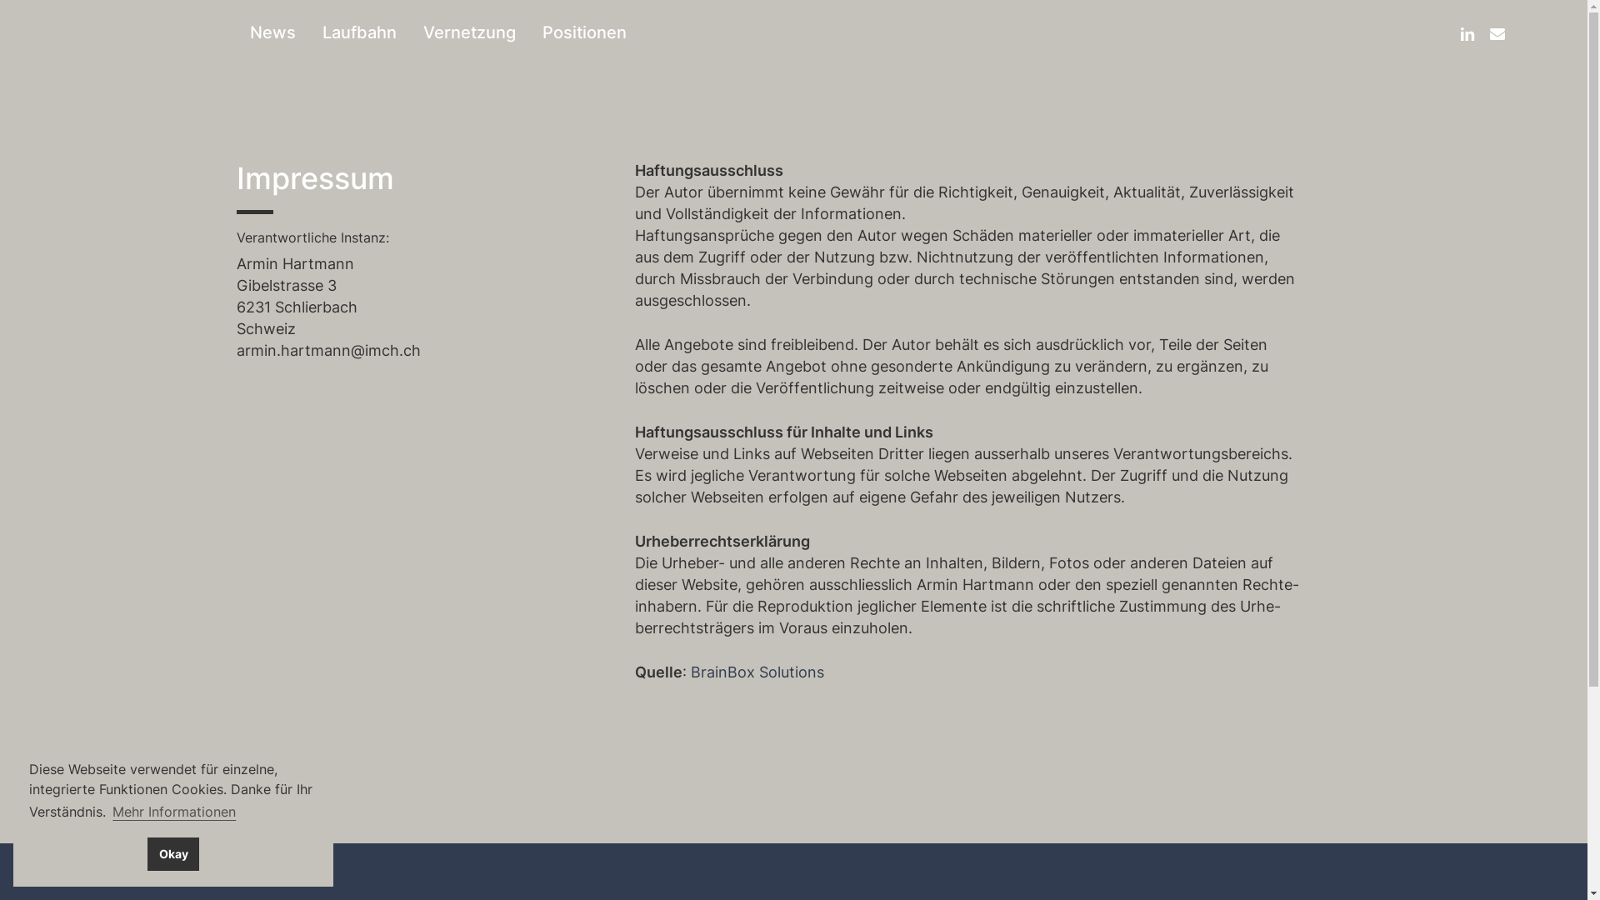  What do you see at coordinates (173, 854) in the screenshot?
I see `Okay` at bounding box center [173, 854].